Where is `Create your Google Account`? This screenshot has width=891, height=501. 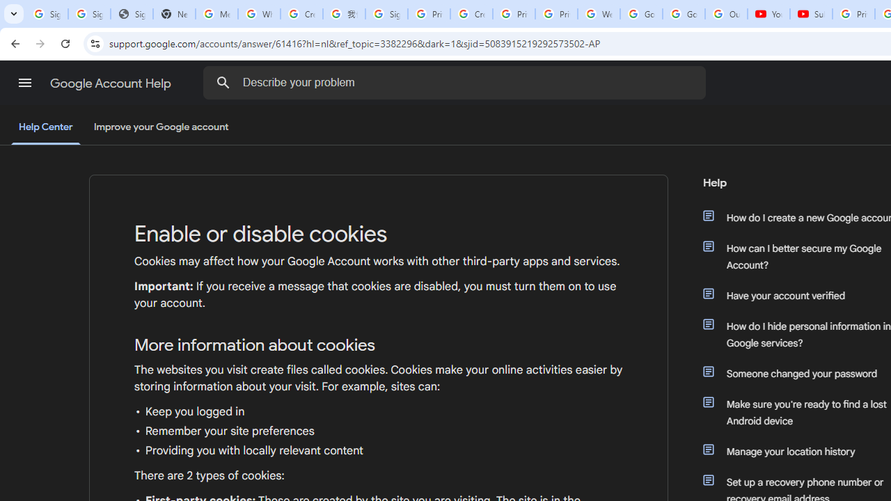
Create your Google Account is located at coordinates (302, 14).